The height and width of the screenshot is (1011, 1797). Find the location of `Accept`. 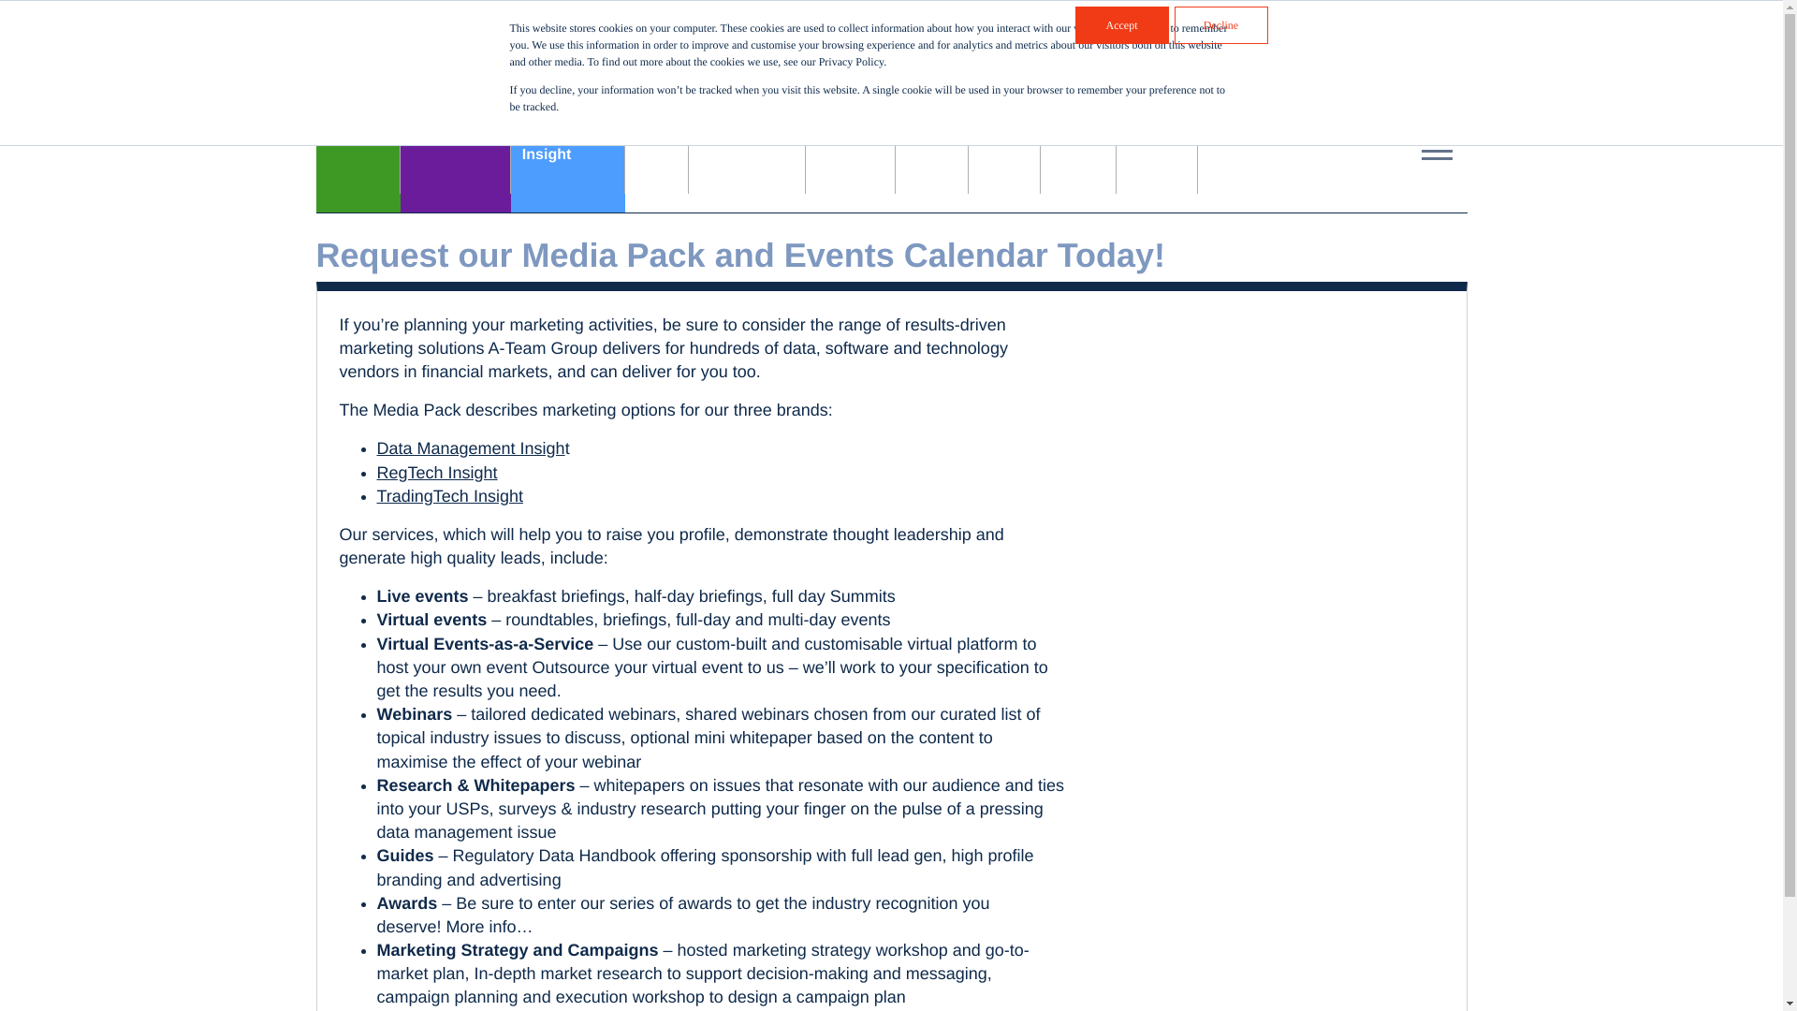

Accept is located at coordinates (1187, 81).